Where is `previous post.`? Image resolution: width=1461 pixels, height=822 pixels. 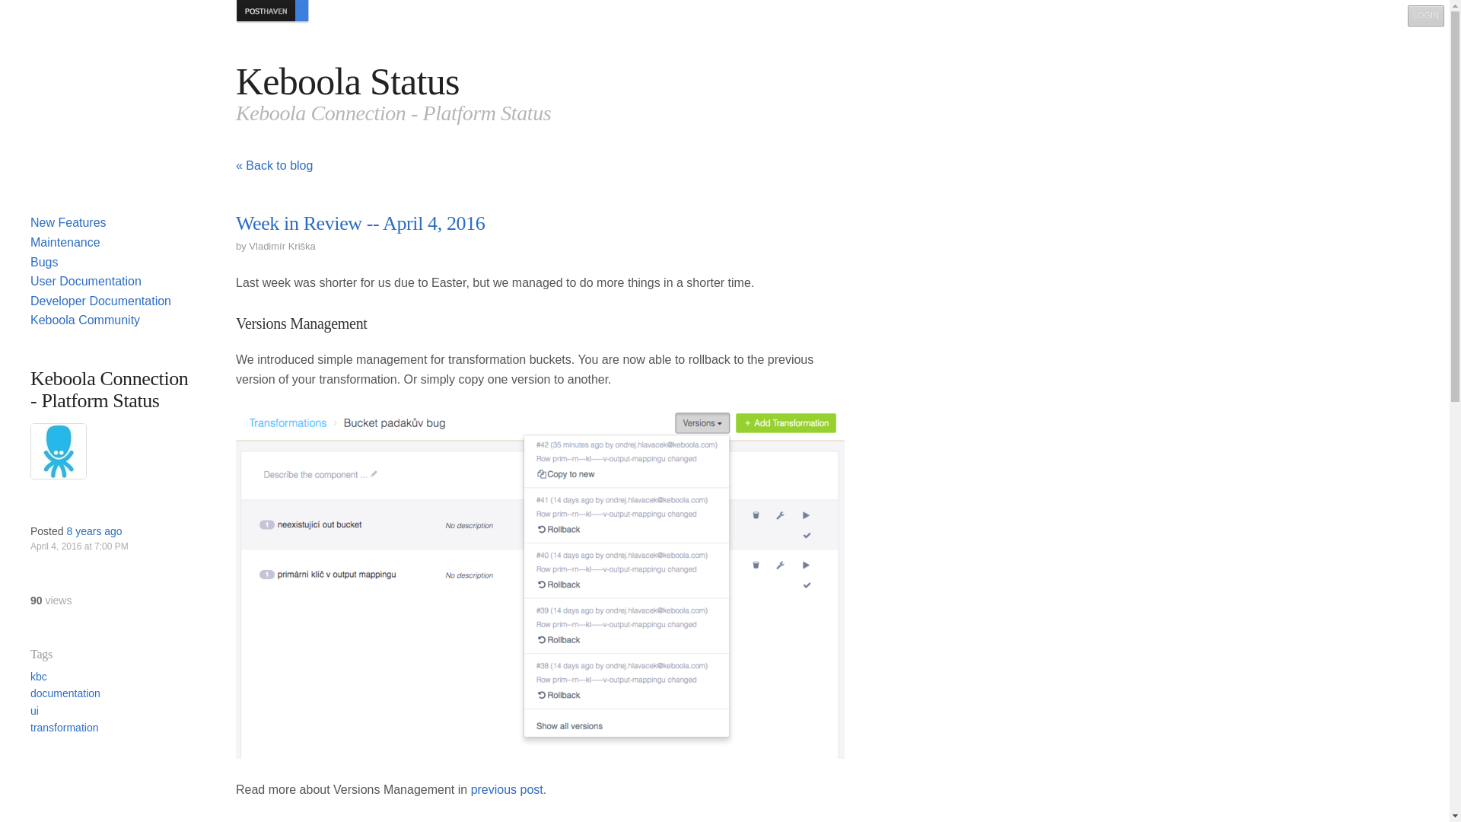
previous post. is located at coordinates (508, 790).